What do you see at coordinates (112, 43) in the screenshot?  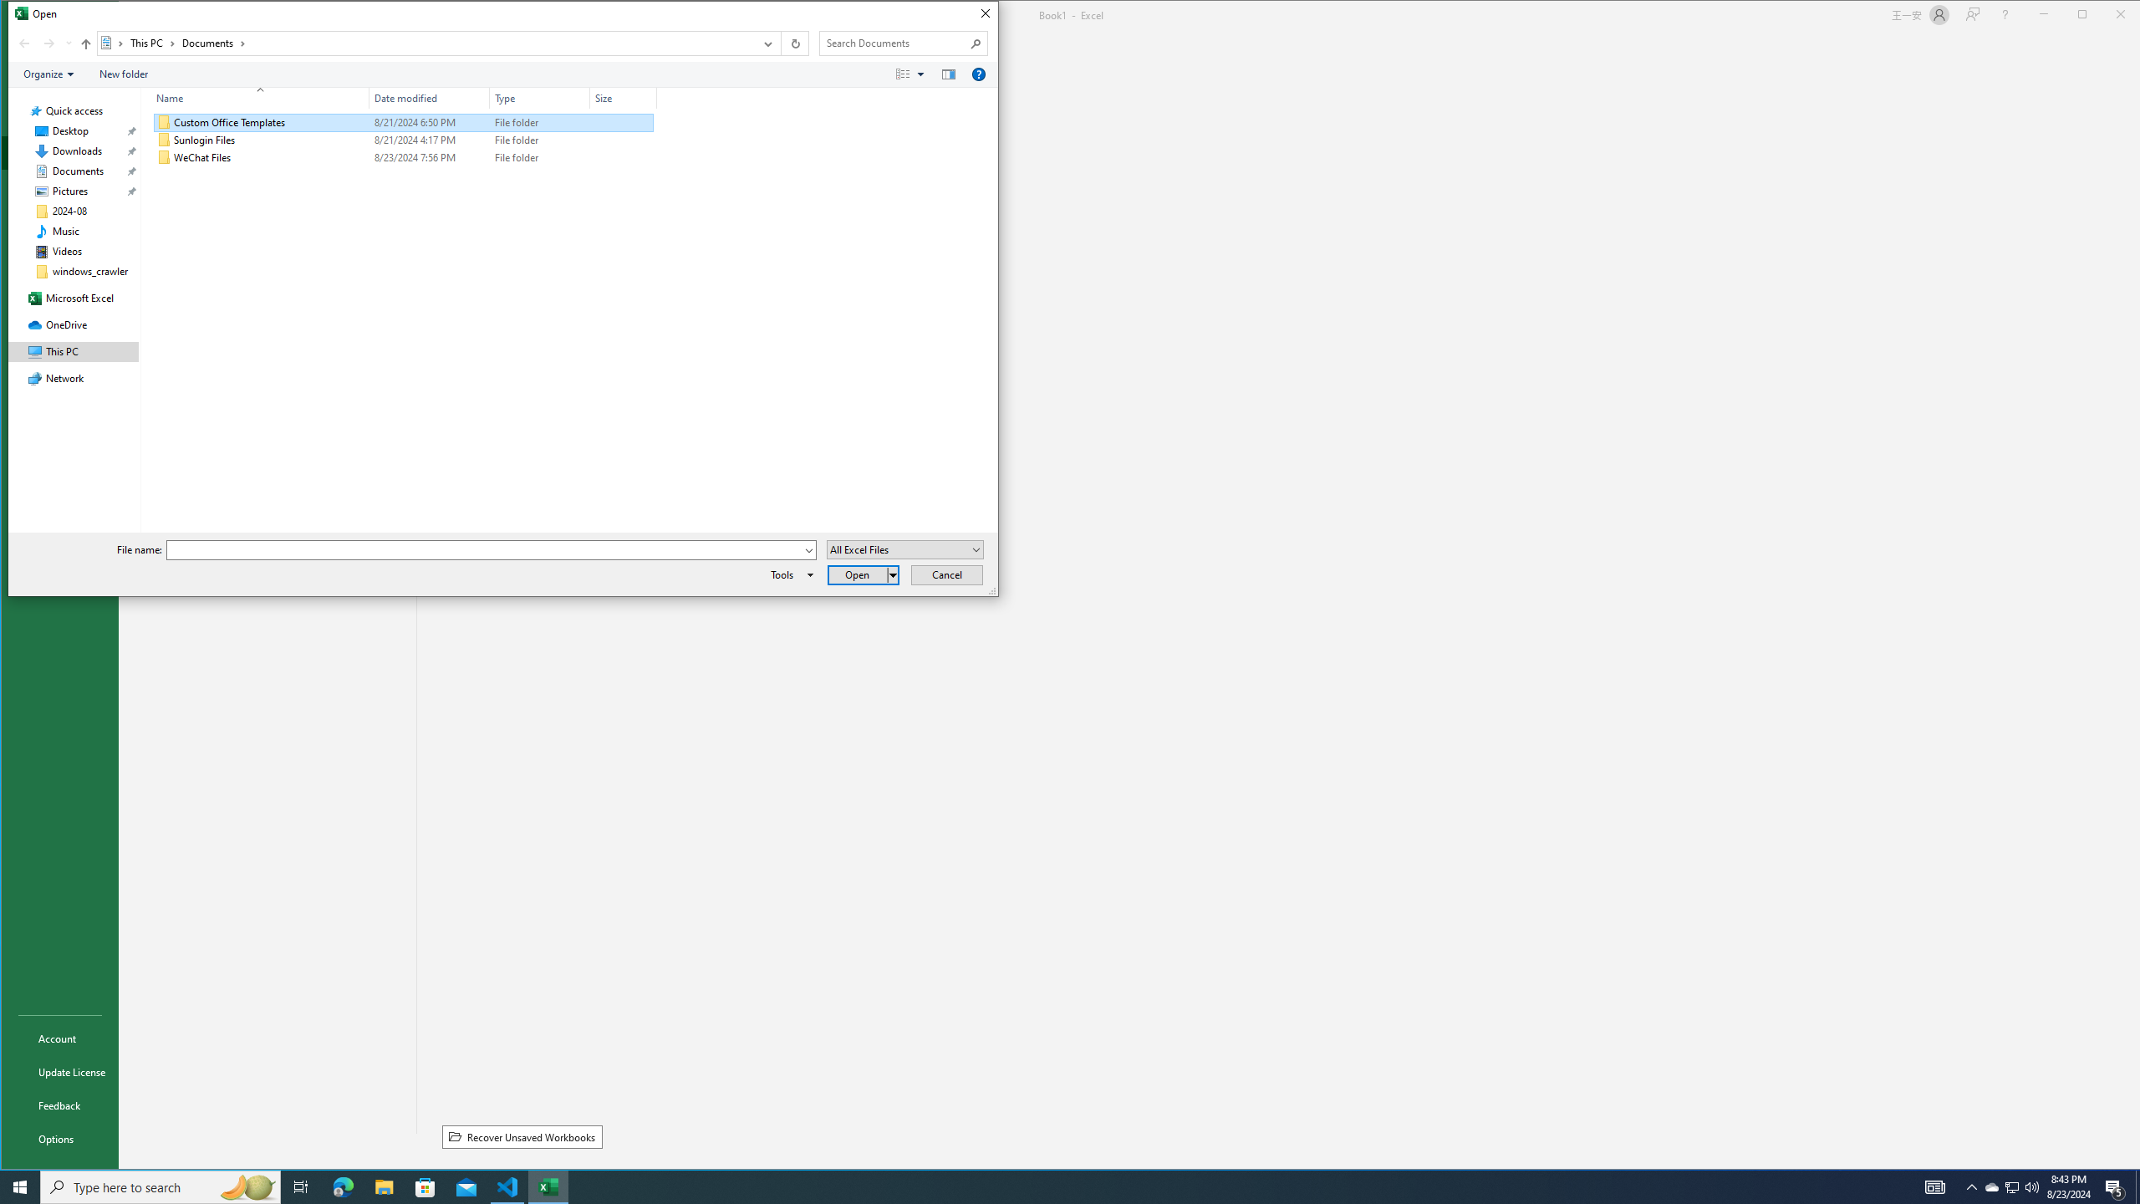 I see `All locations` at bounding box center [112, 43].